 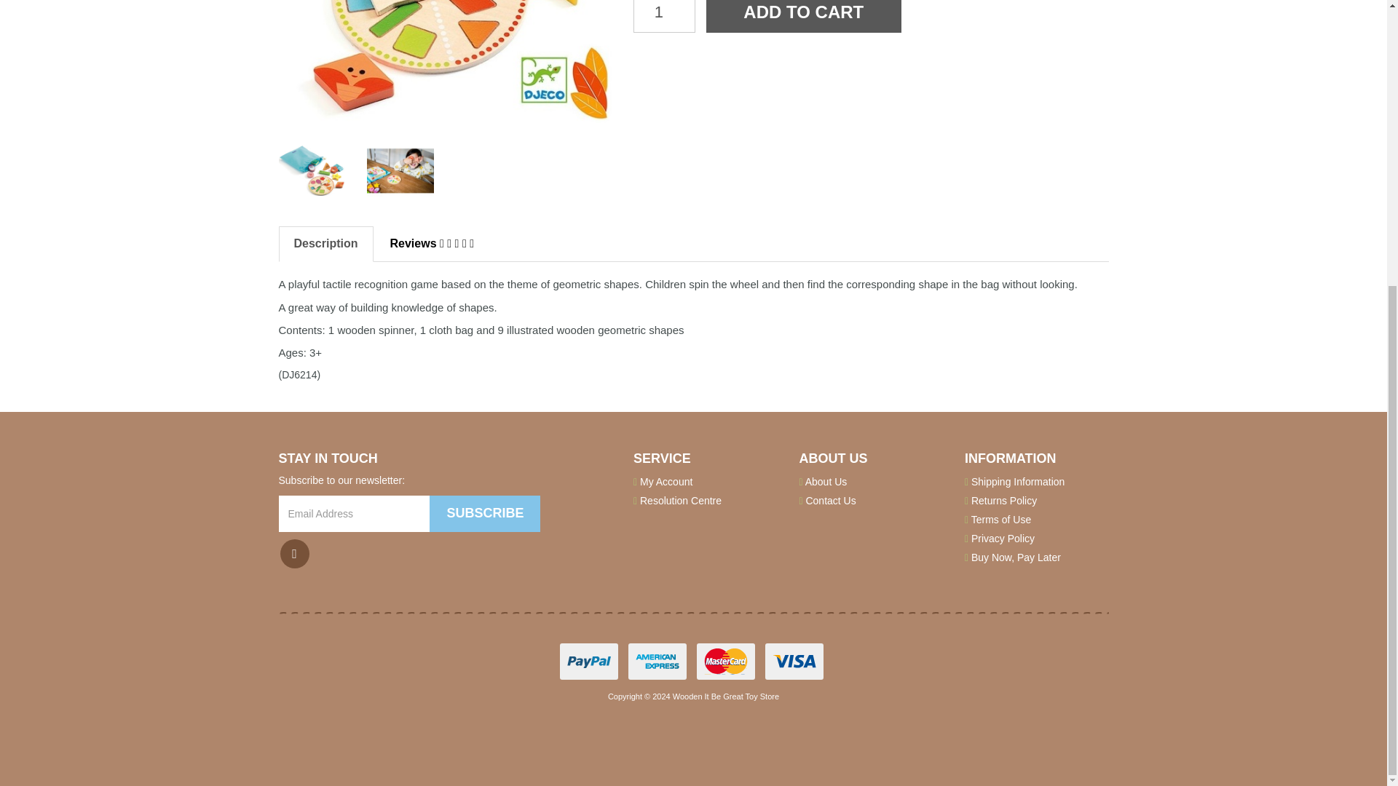 I want to click on 1, so click(x=664, y=16).